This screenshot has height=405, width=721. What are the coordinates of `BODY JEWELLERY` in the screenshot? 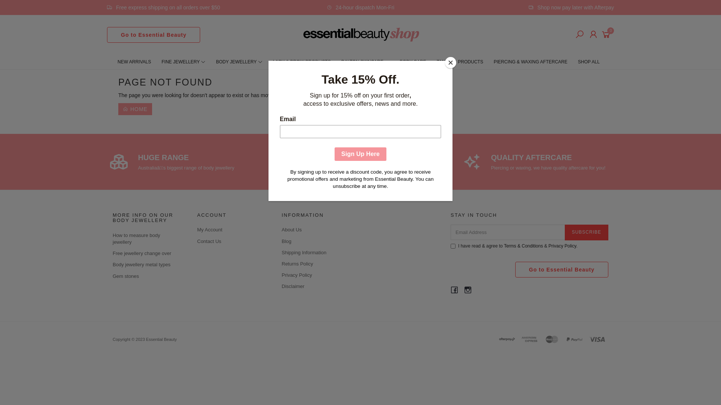 It's located at (239, 62).